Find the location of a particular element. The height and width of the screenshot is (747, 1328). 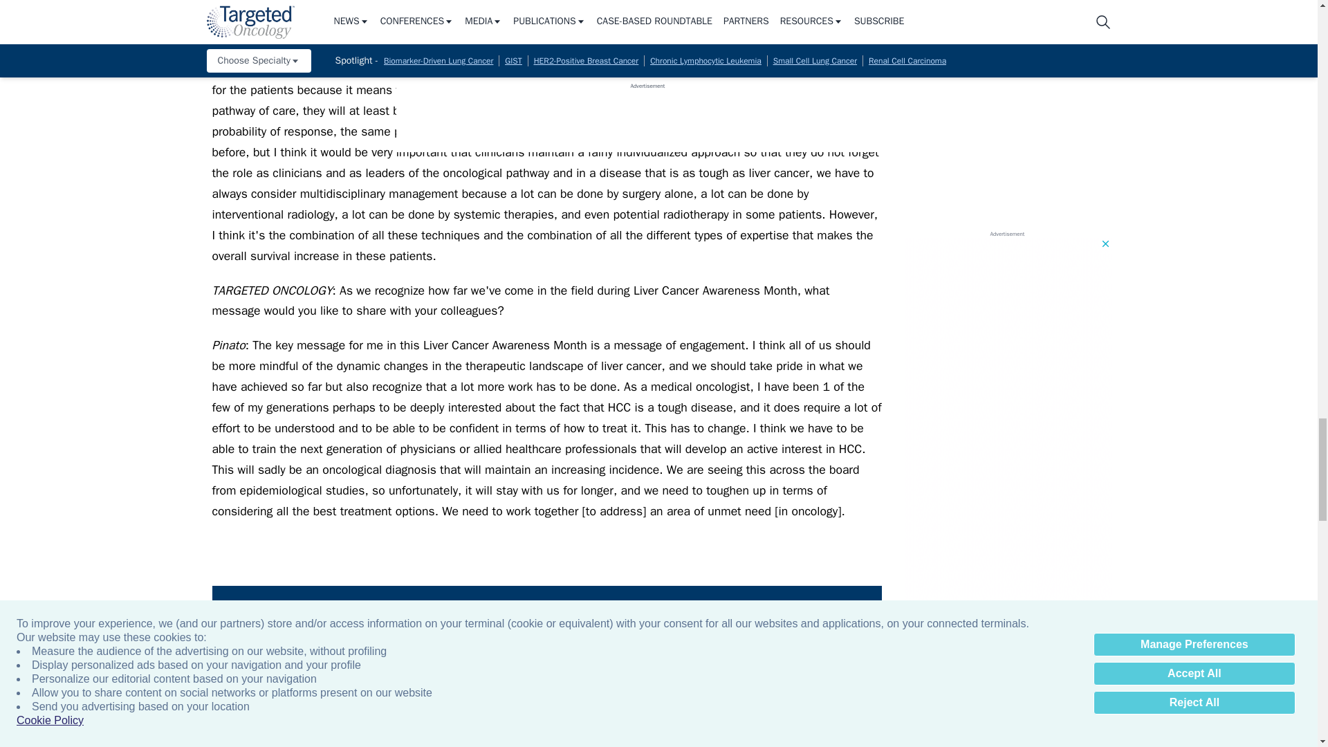

Unpacking the EMERALD-1 Treatment Approach for HCC is located at coordinates (762, 678).